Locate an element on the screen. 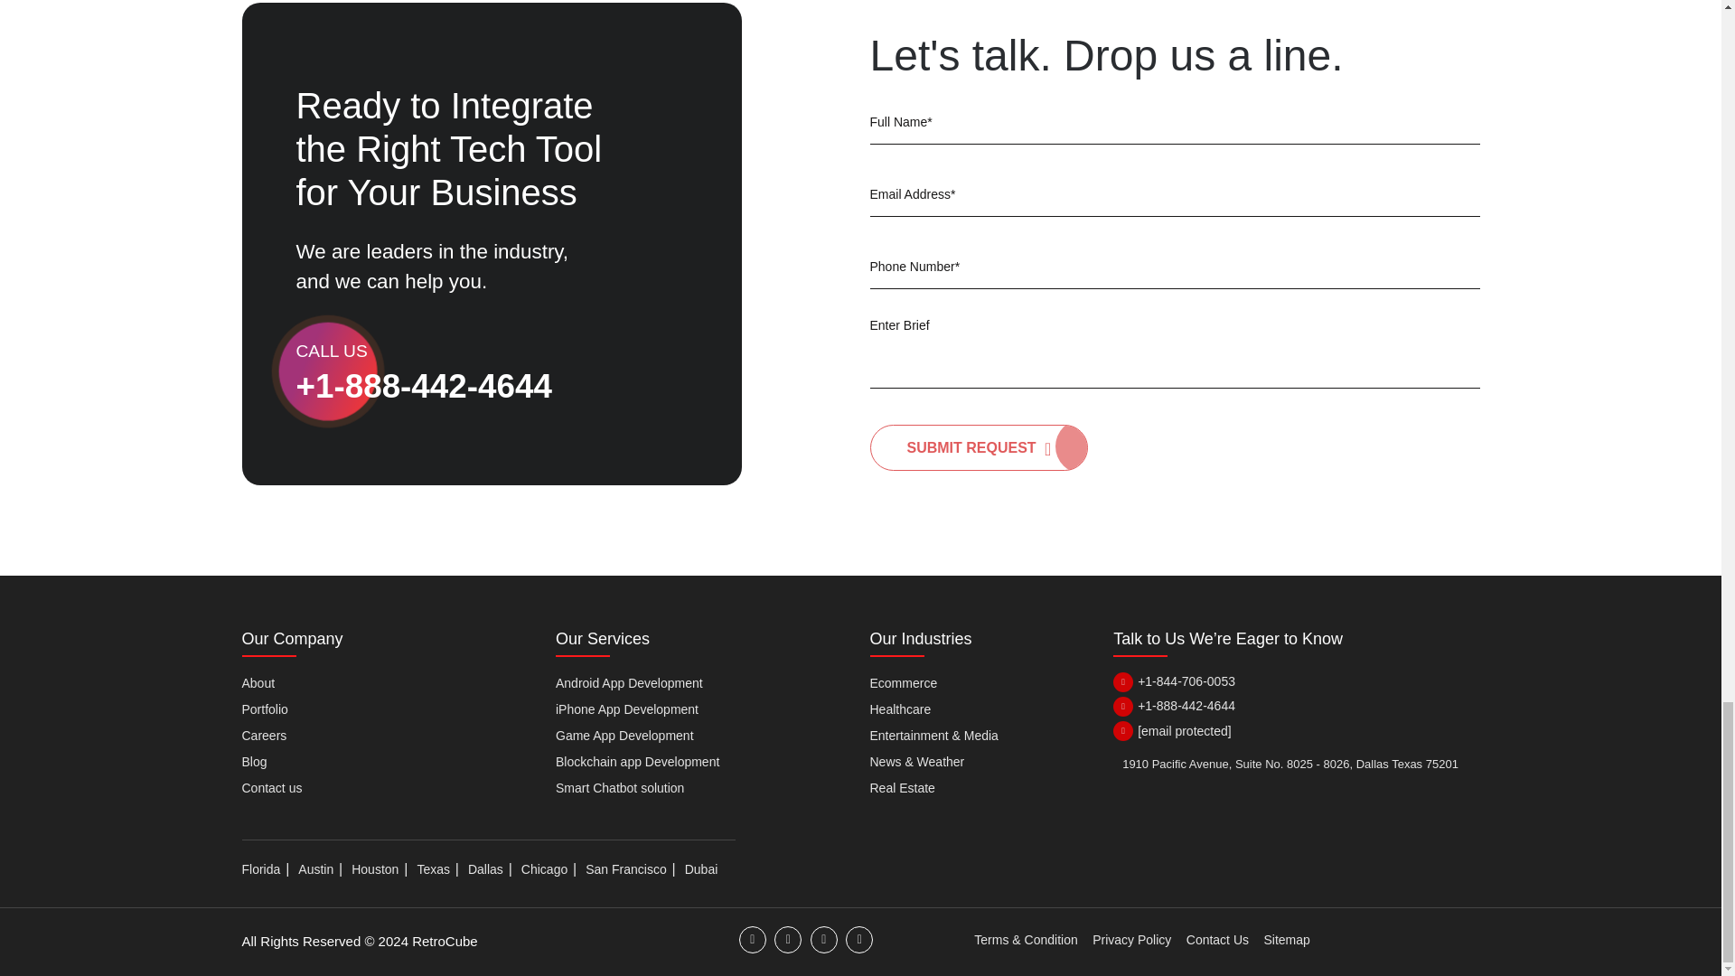 The height and width of the screenshot is (976, 1735). Blog is located at coordinates (255, 761).